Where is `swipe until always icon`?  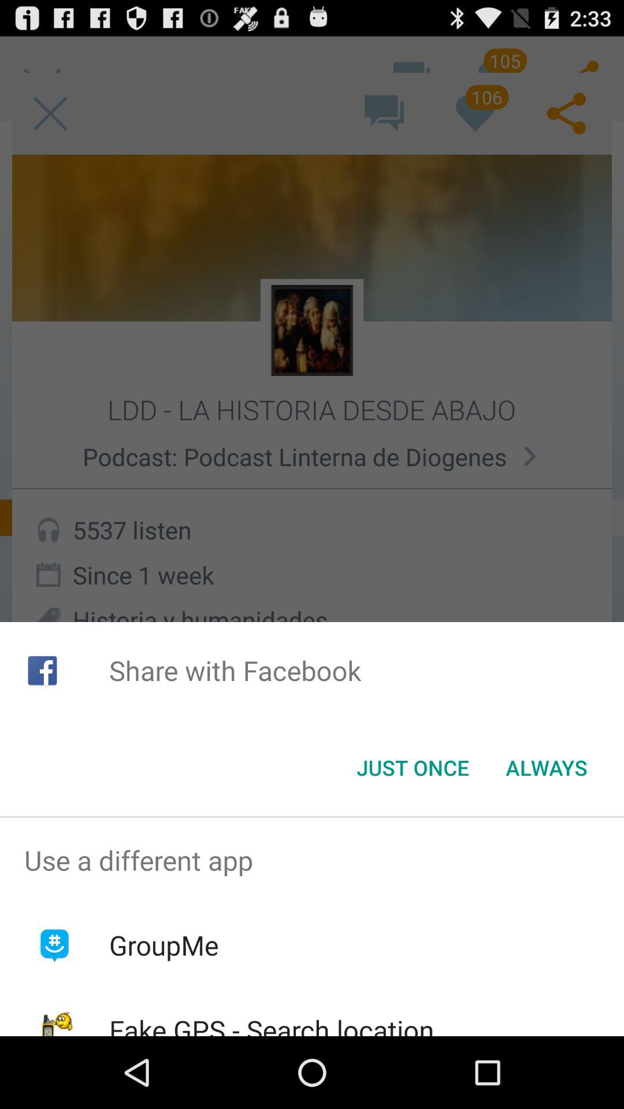 swipe until always icon is located at coordinates (547, 768).